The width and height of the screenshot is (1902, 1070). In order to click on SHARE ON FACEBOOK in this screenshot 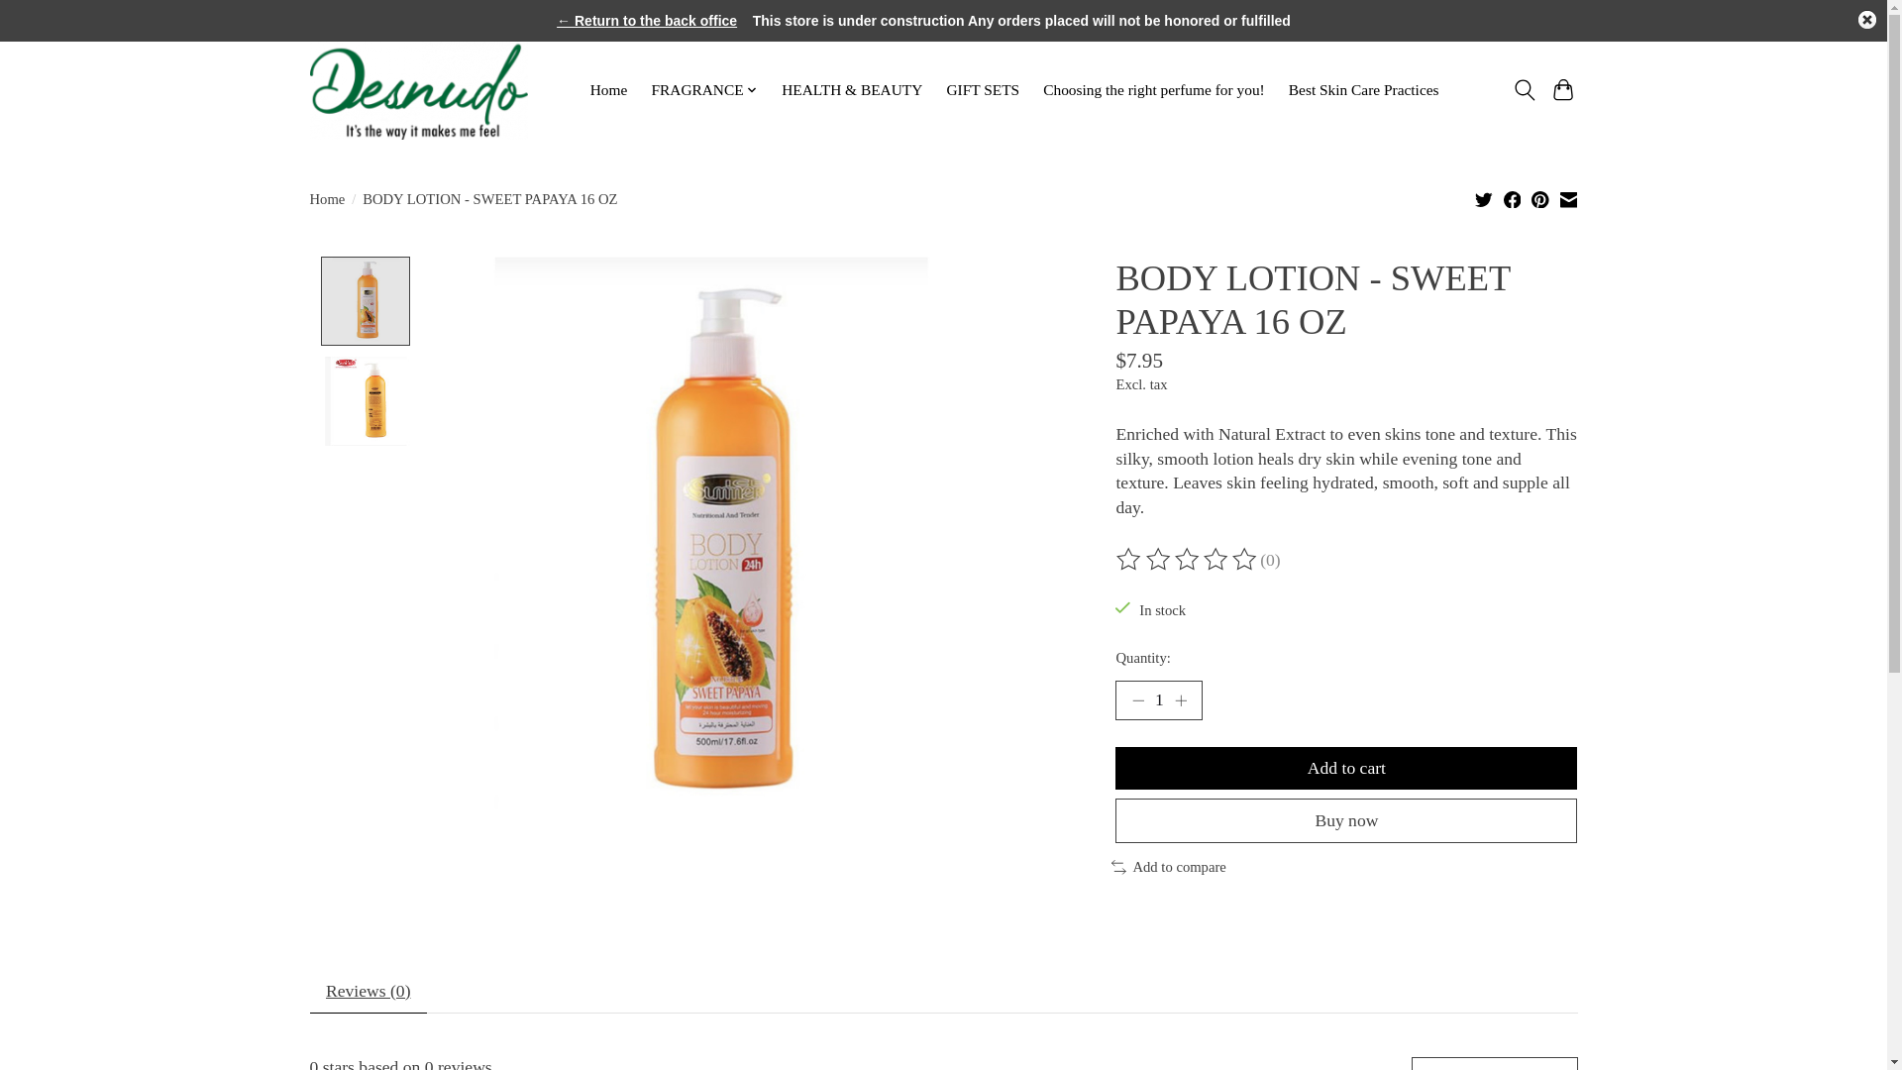, I will do `click(1513, 202)`.